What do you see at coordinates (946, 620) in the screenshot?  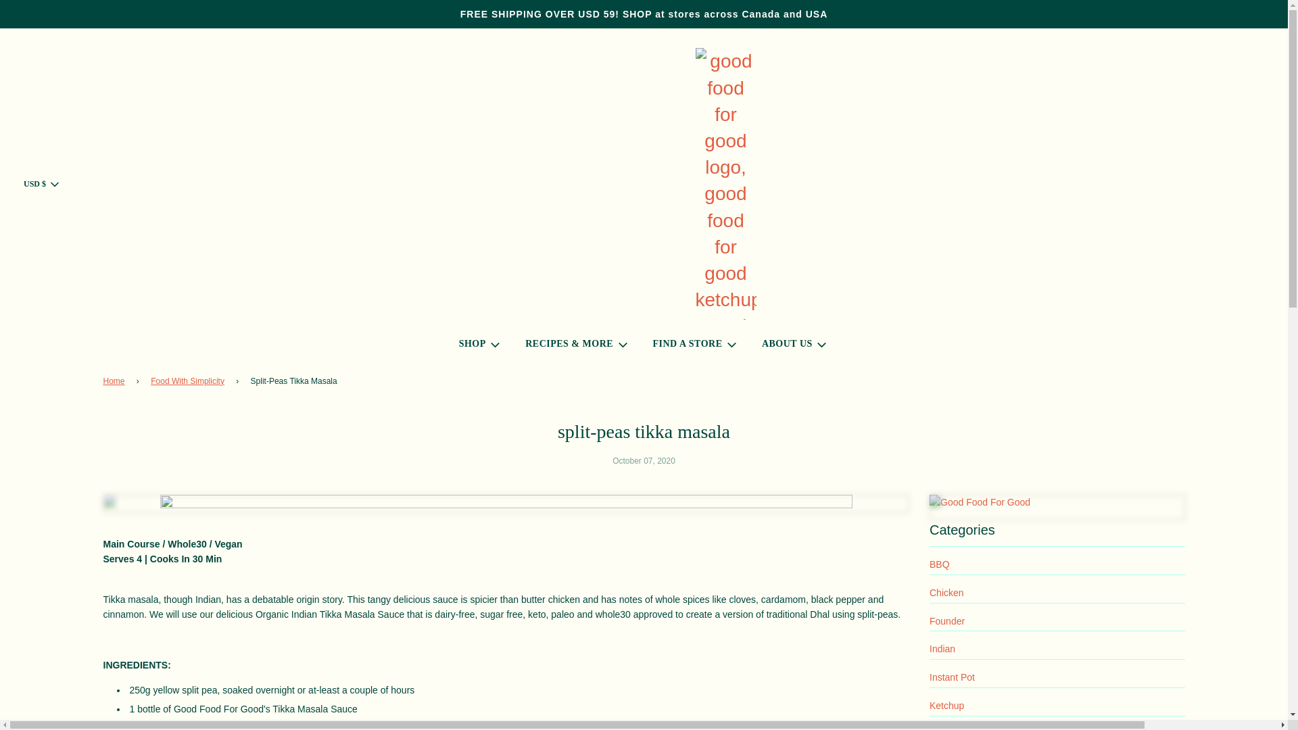 I see `Show articles tagged Founder` at bounding box center [946, 620].